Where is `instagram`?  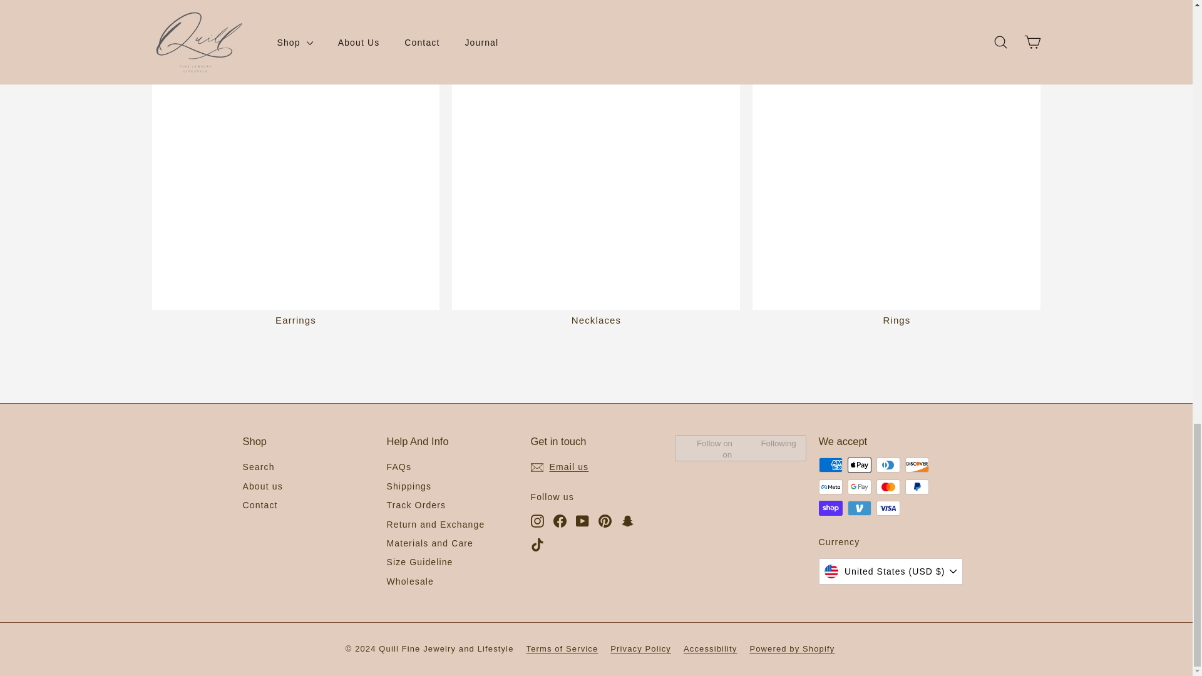
instagram is located at coordinates (537, 521).